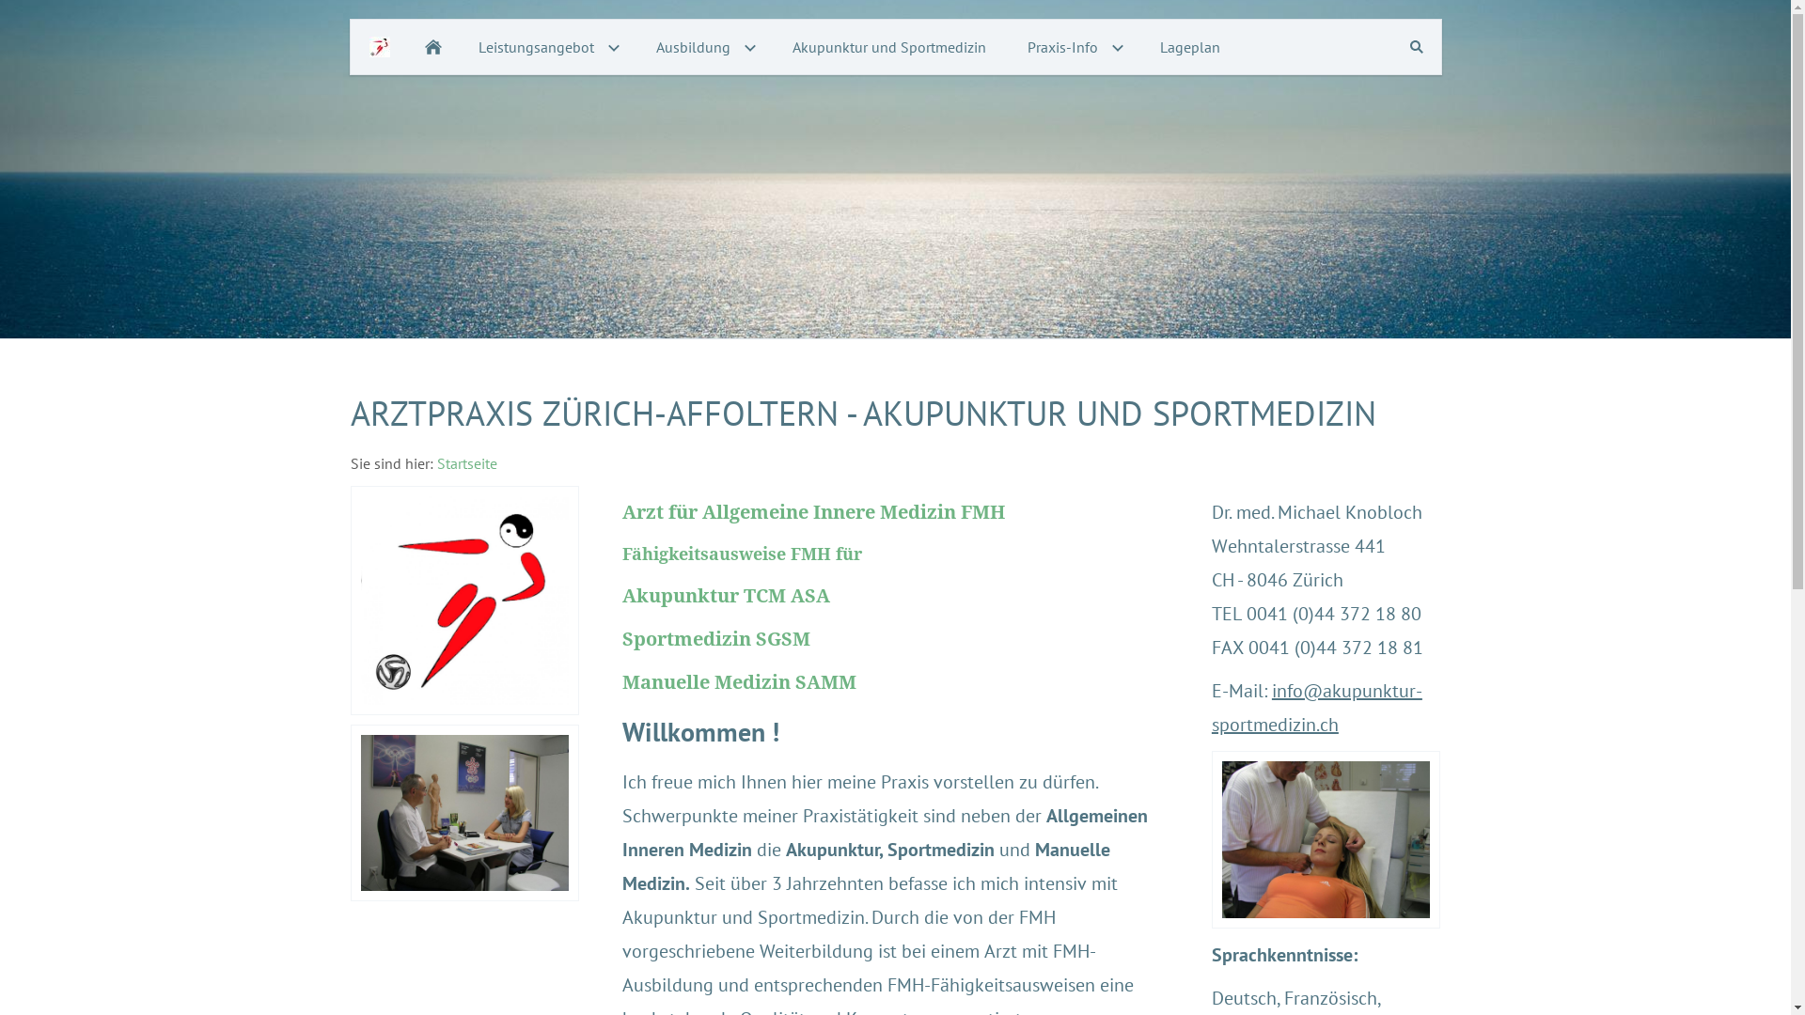  What do you see at coordinates (1072, 47) in the screenshot?
I see `Praxis-Info` at bounding box center [1072, 47].